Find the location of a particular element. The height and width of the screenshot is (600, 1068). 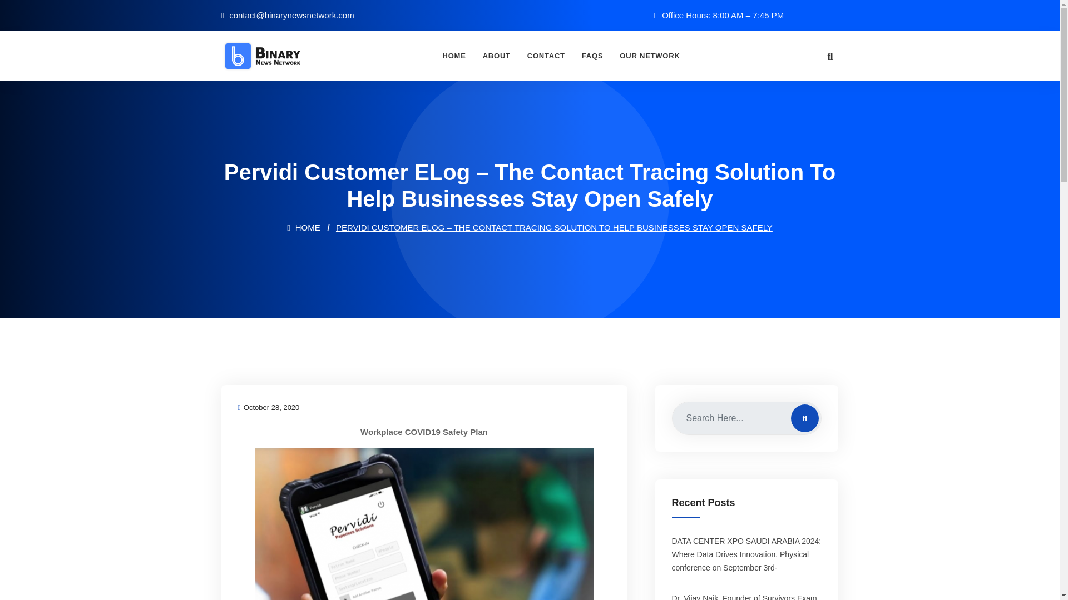

HOME is located at coordinates (454, 56).